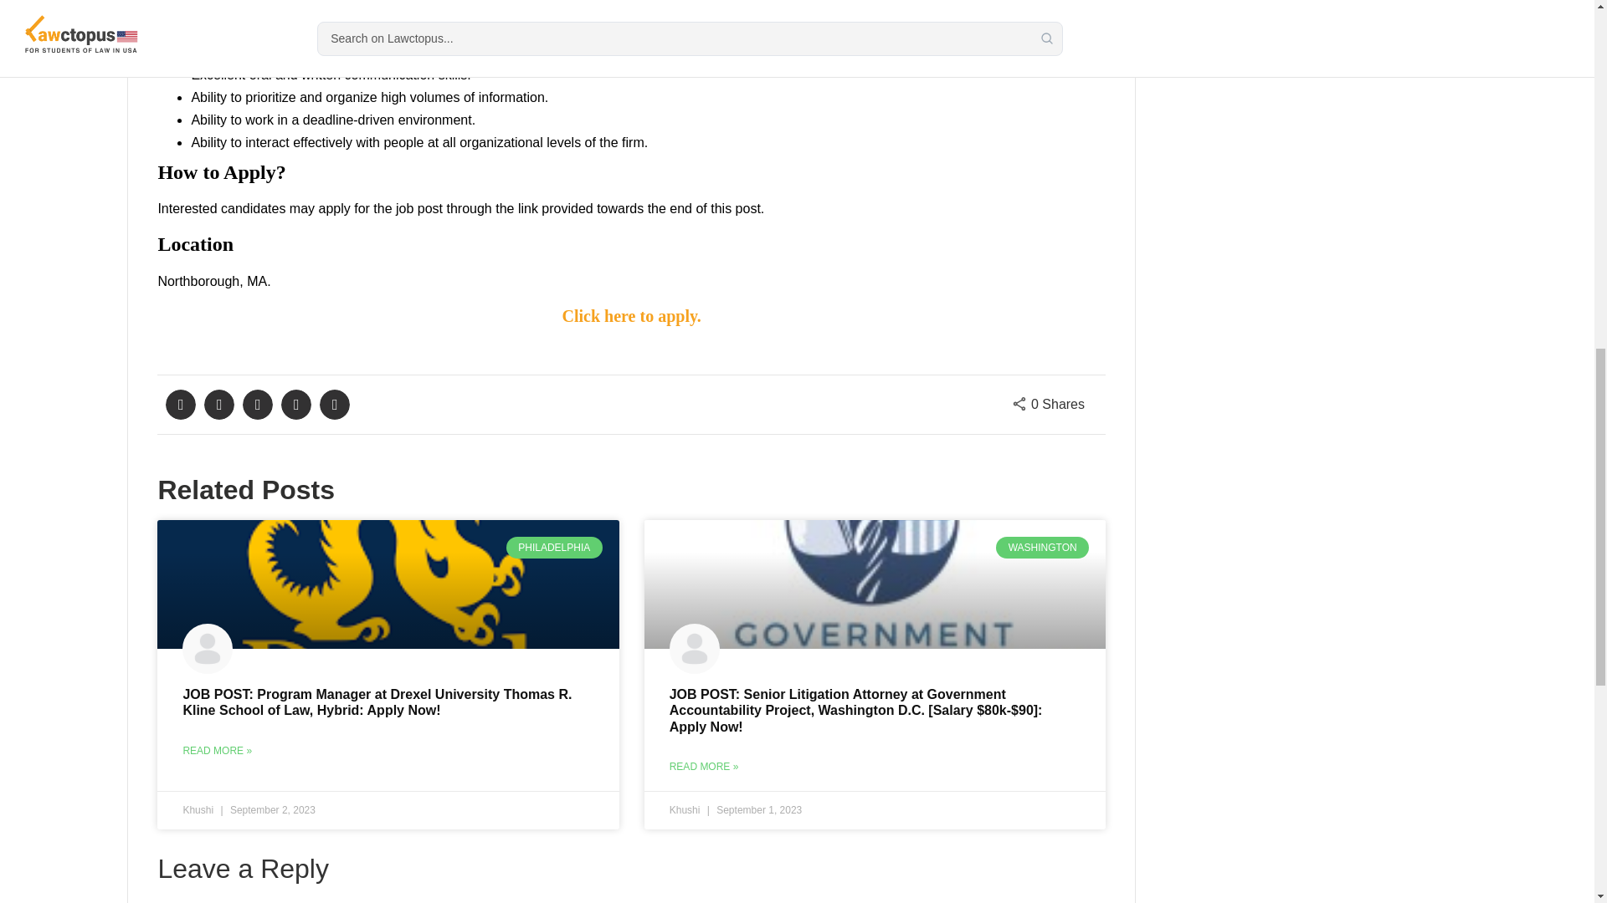 The image size is (1607, 903). Describe the element at coordinates (631, 316) in the screenshot. I see `Click here to apply.` at that location.